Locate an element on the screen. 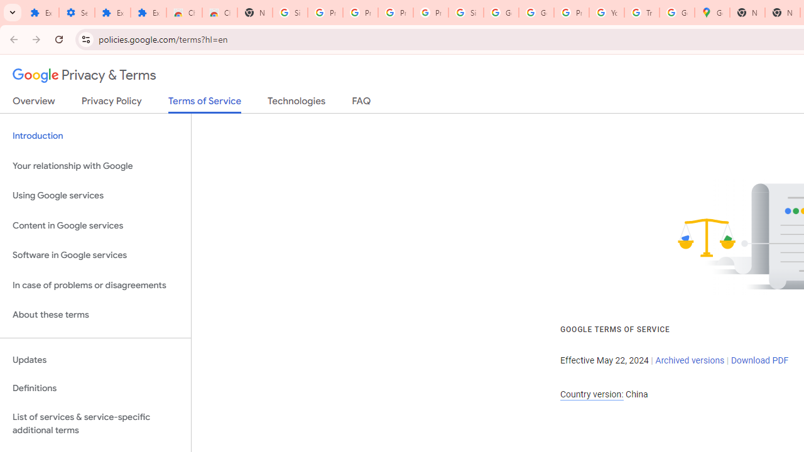  Sign in - Google Accounts is located at coordinates (290, 13).